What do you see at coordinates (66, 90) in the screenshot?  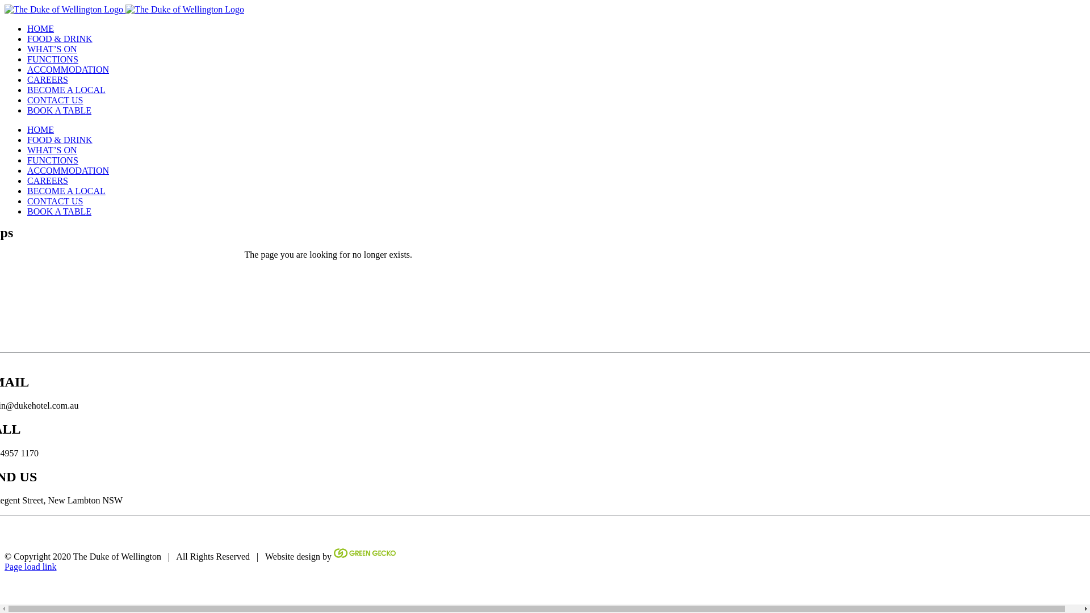 I see `BECOME A LOCAL` at bounding box center [66, 90].